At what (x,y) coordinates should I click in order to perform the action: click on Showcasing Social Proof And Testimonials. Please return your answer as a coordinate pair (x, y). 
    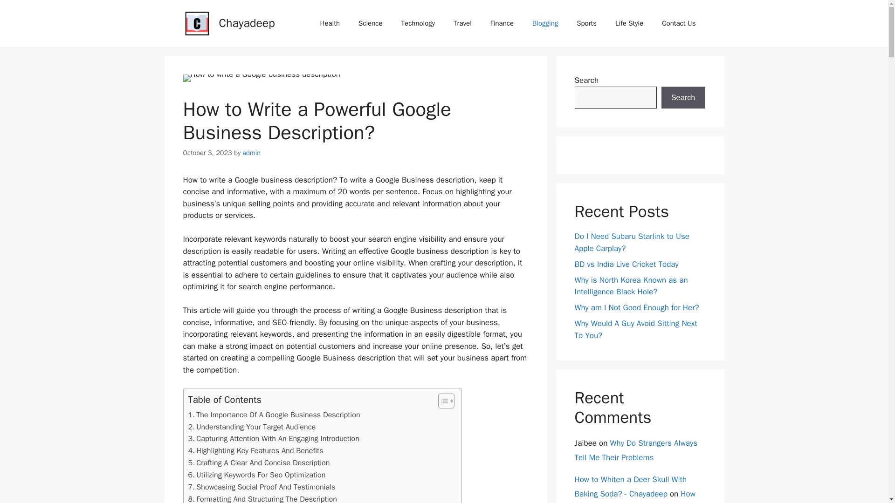
    Looking at the image, I should click on (262, 487).